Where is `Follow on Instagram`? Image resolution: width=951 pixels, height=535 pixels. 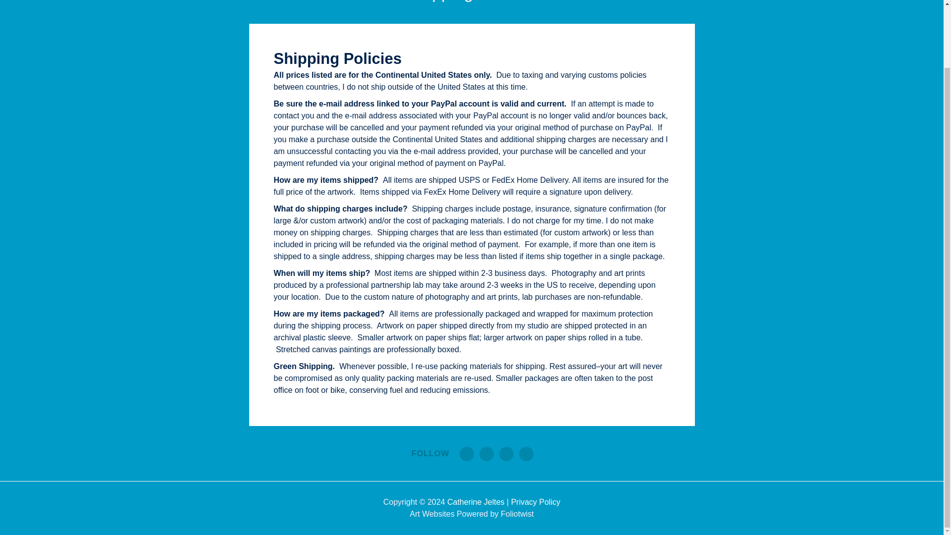 Follow on Instagram is located at coordinates (526, 454).